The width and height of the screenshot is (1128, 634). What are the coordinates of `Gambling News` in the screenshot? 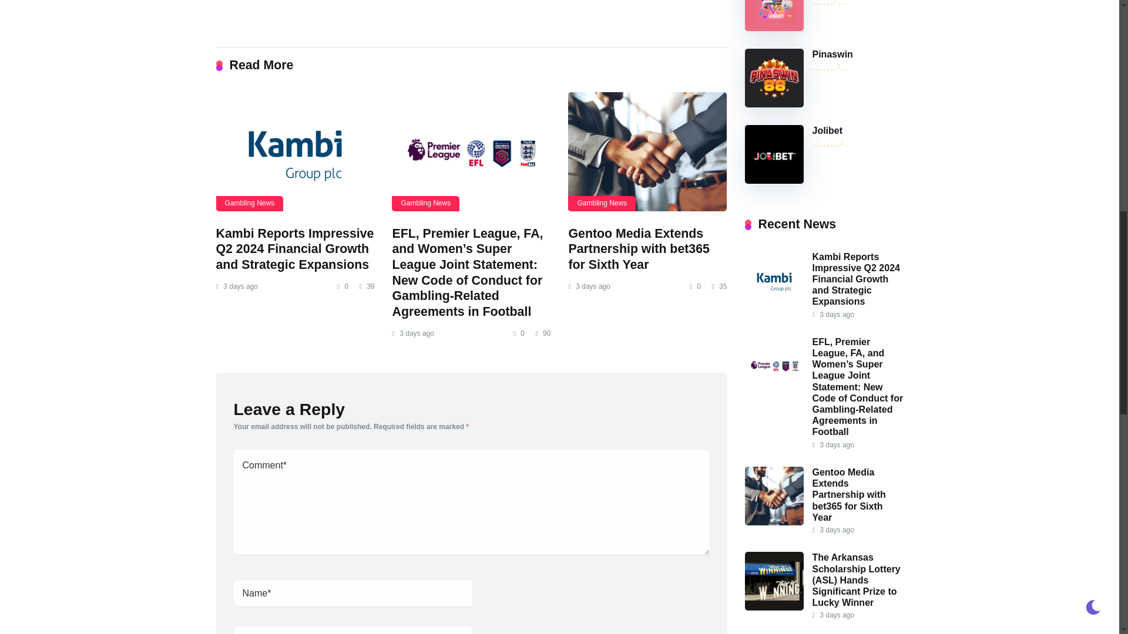 It's located at (425, 203).